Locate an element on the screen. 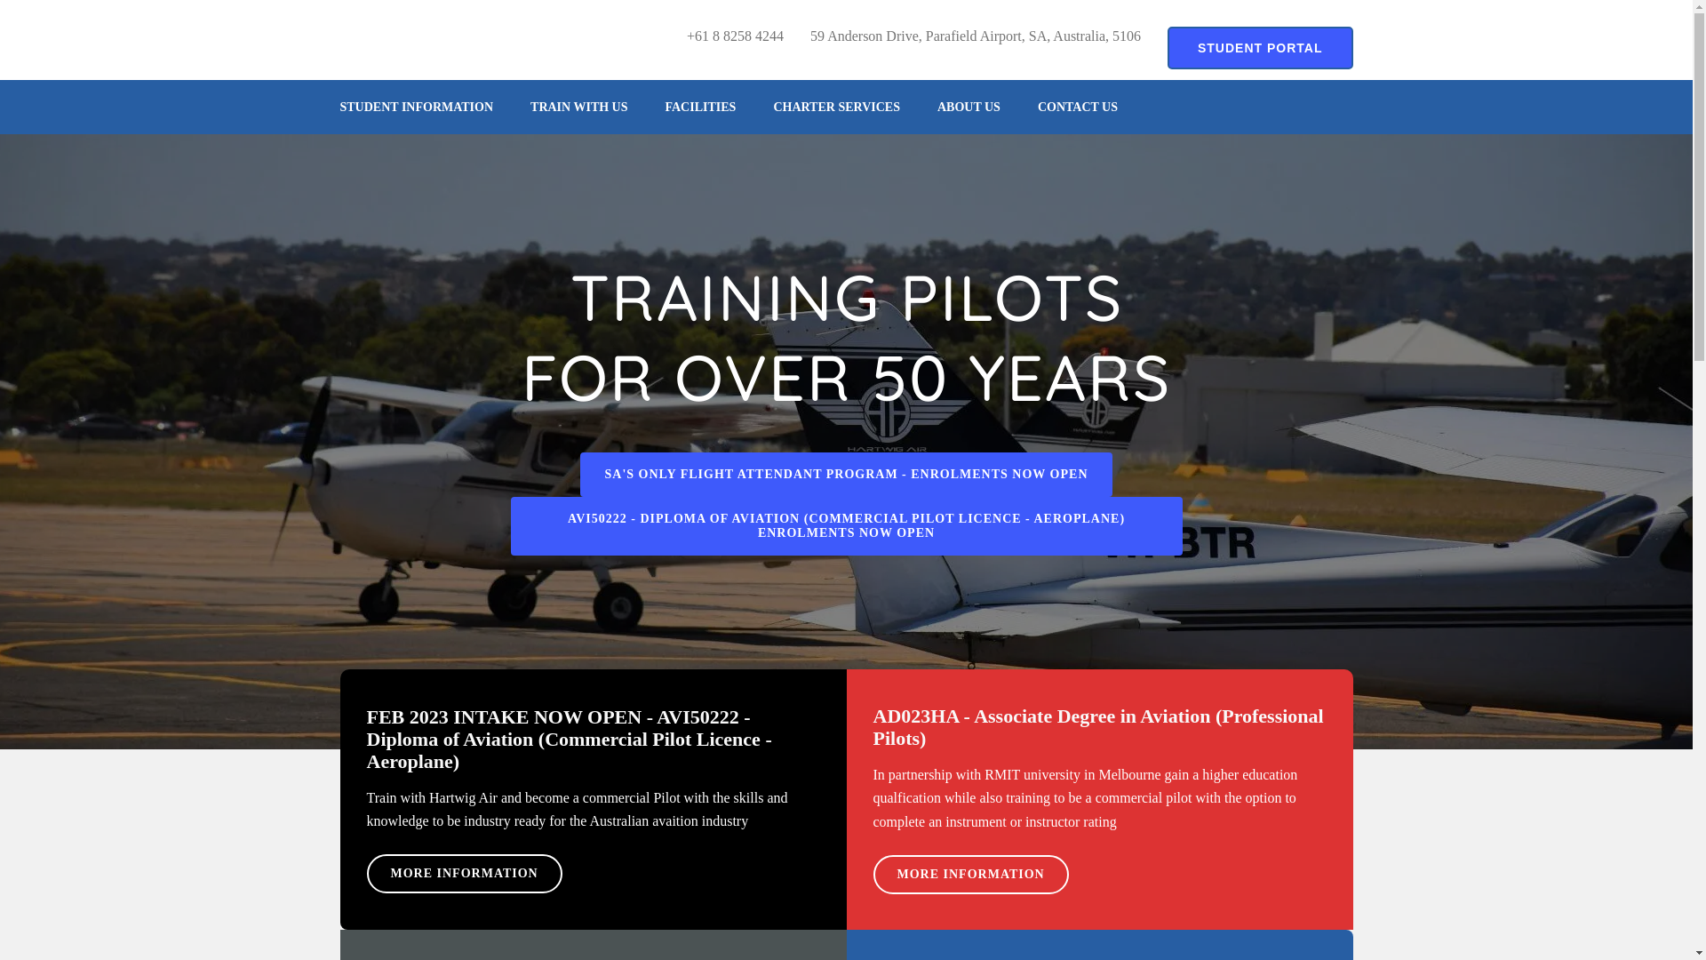 This screenshot has height=960, width=1706. MORE INFORMATION is located at coordinates (970, 875).